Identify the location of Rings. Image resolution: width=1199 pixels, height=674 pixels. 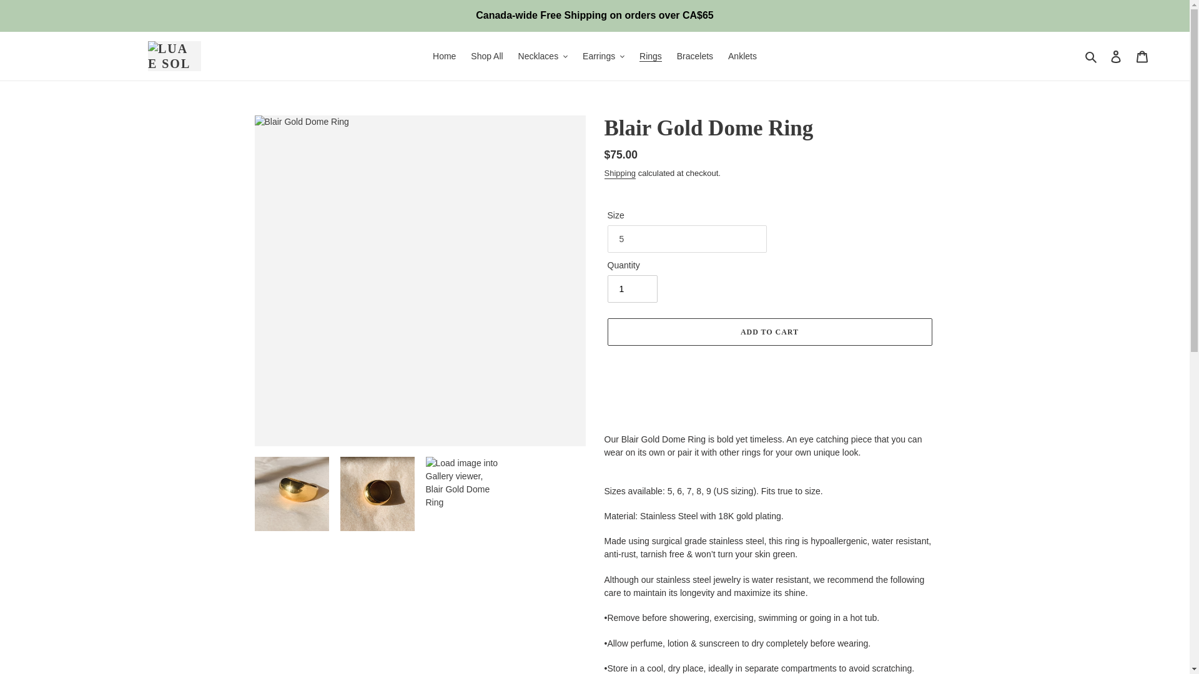
(650, 55).